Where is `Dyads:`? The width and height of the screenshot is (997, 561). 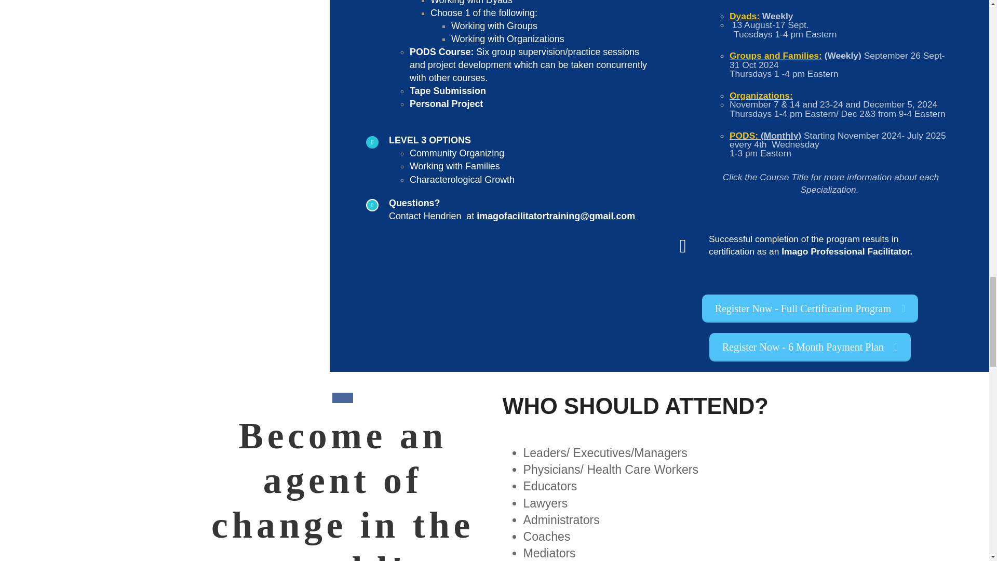 Dyads: is located at coordinates (745, 16).